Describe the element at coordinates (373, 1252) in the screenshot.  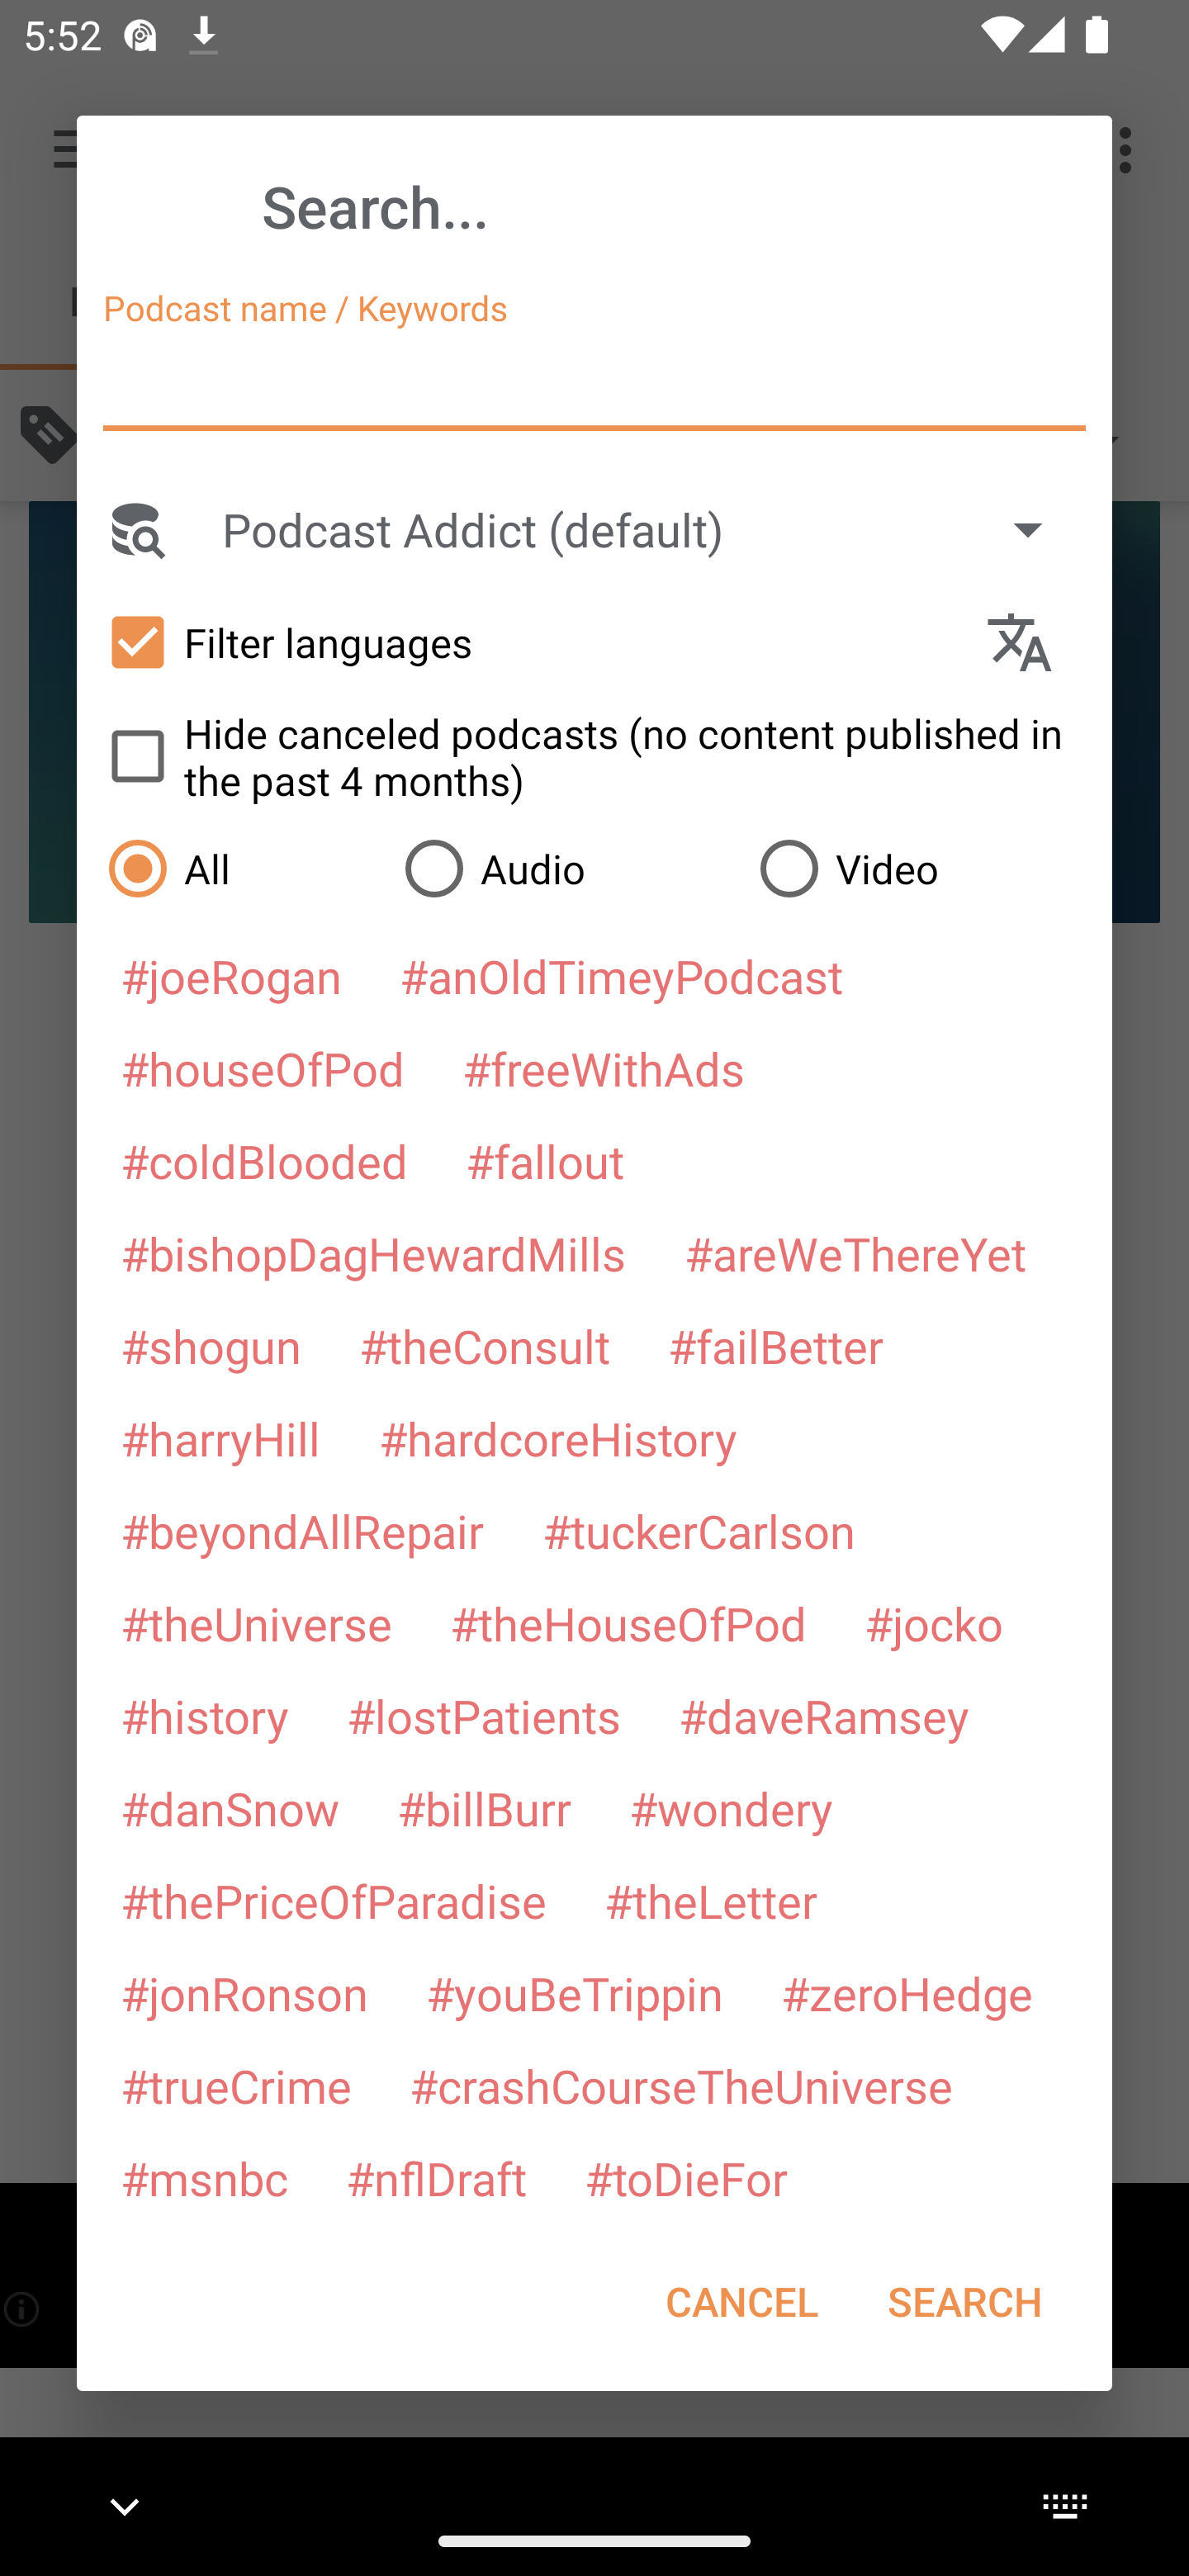
I see `#bishopDagHewardMills` at that location.